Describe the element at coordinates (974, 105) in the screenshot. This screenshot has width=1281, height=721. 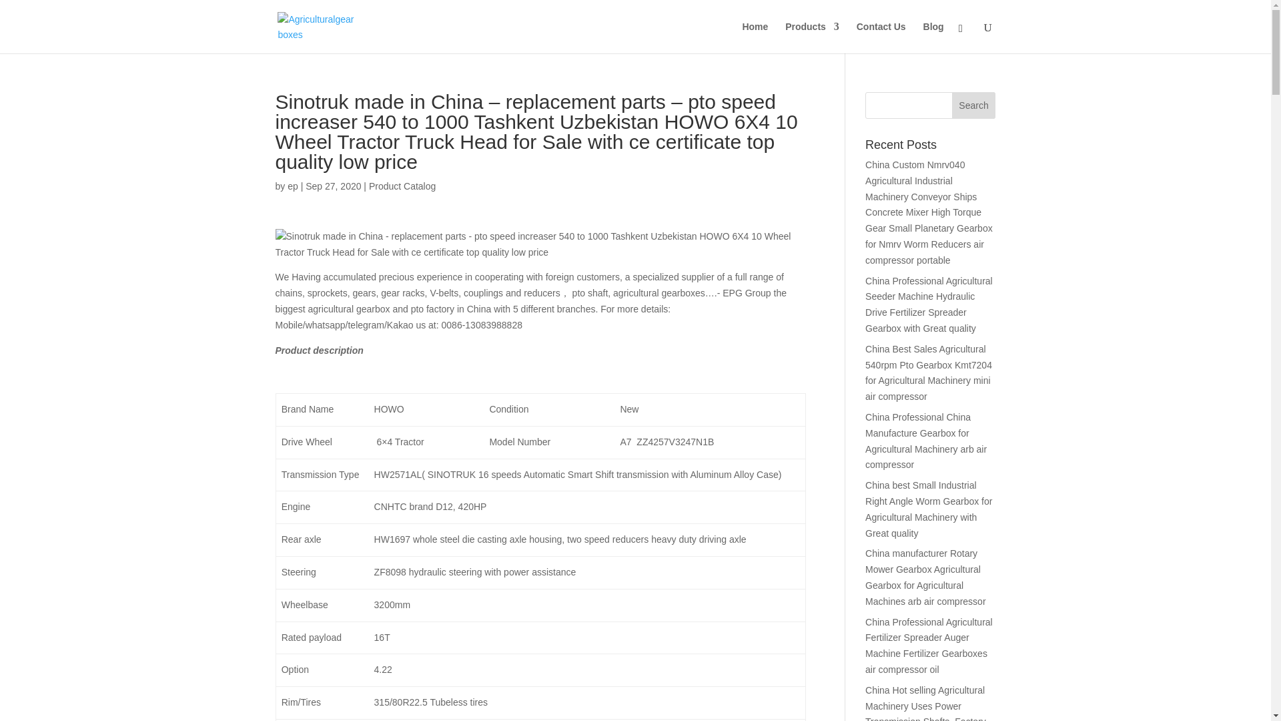
I see `Search` at that location.